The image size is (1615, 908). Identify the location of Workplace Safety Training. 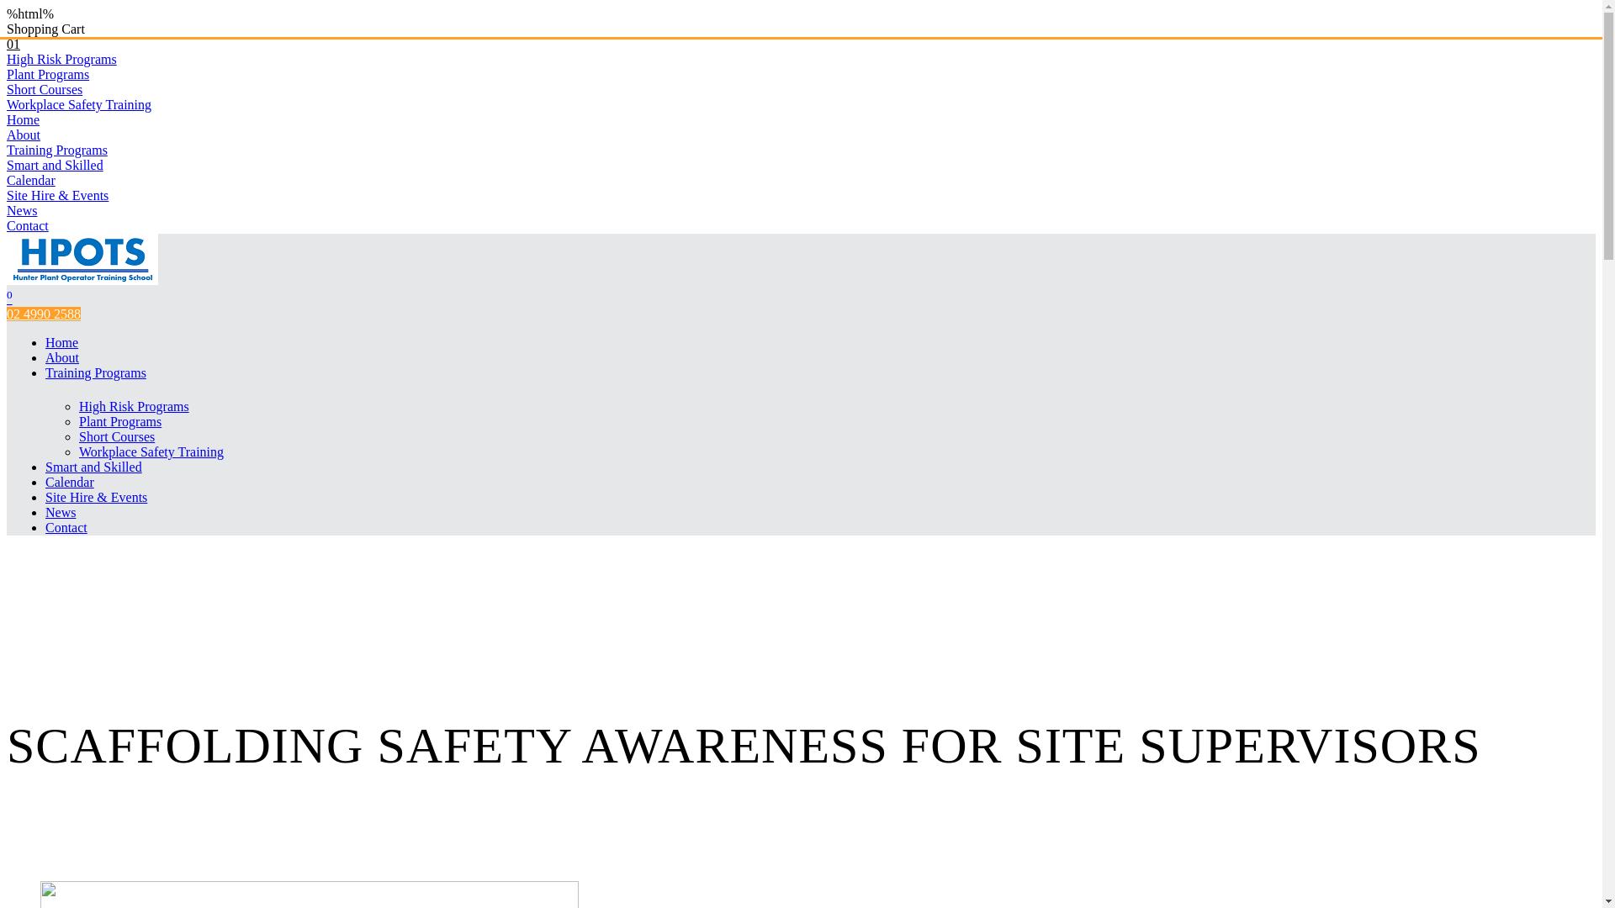
(79, 104).